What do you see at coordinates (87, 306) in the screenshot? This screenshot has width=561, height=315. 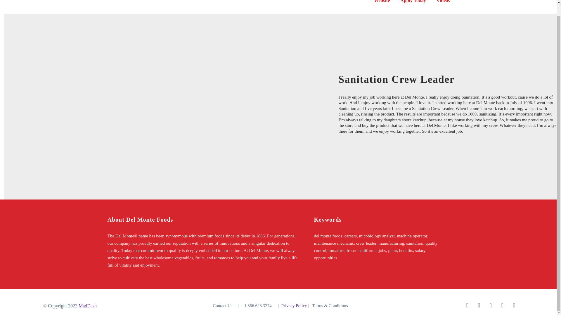 I see `MadDash` at bounding box center [87, 306].